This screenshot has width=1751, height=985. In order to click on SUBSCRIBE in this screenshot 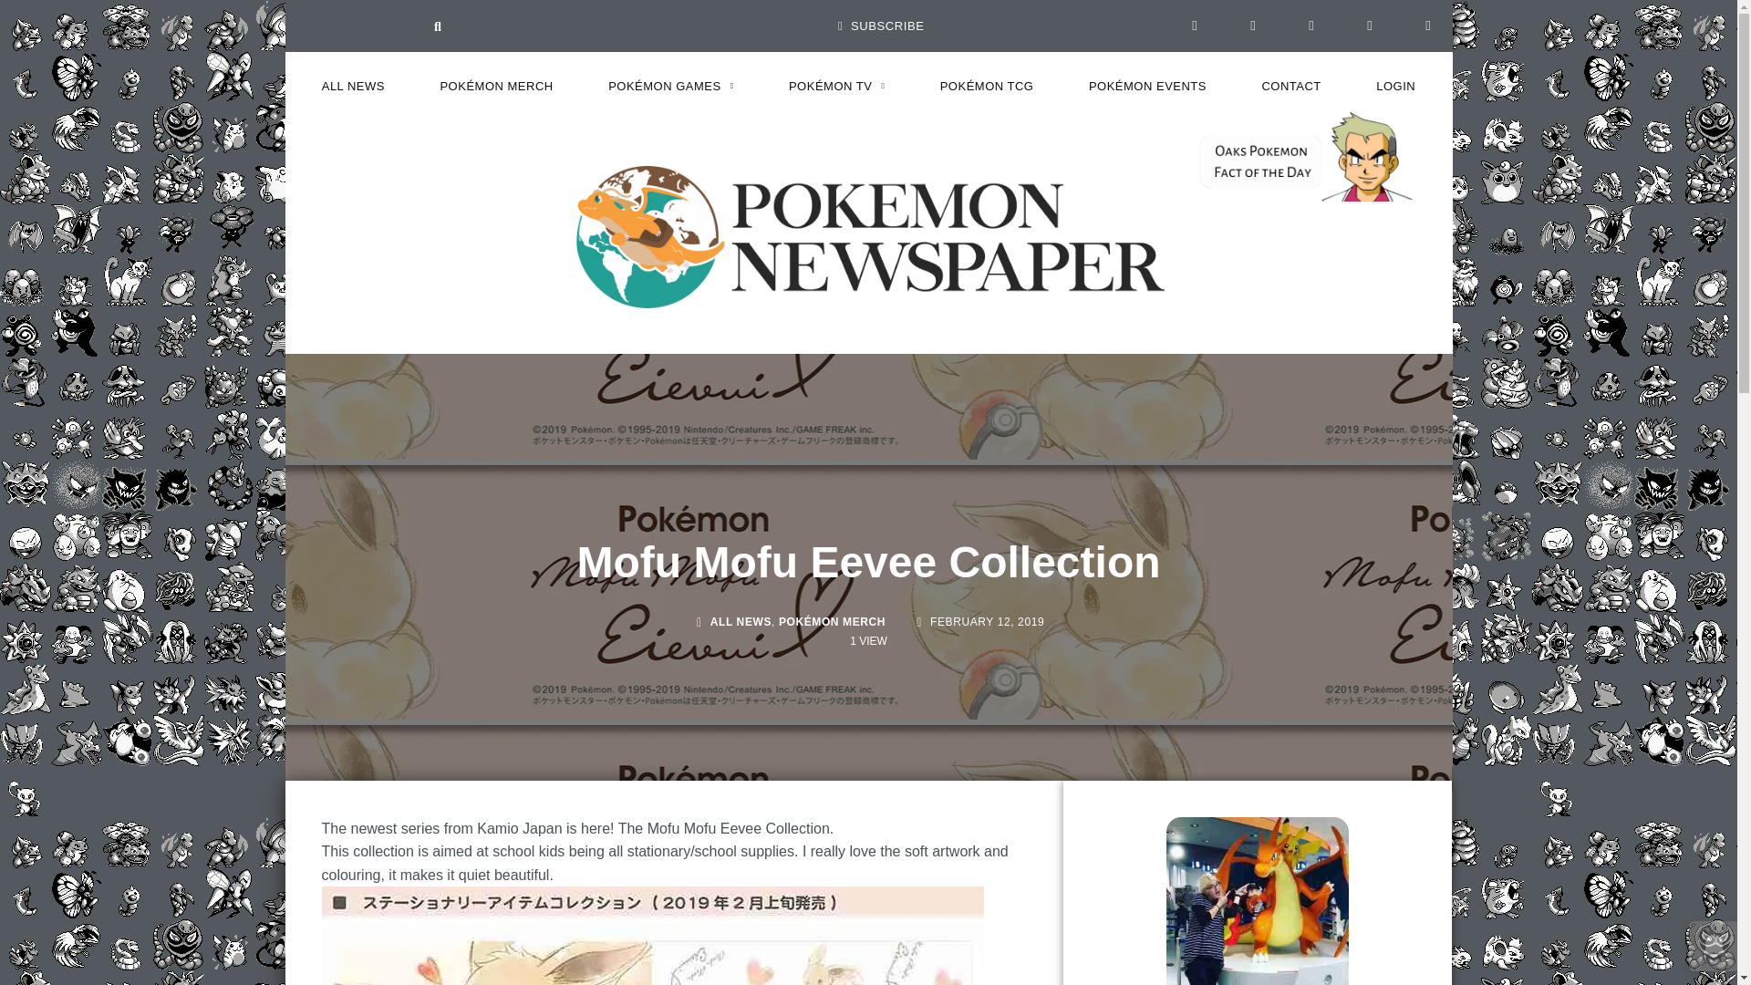, I will do `click(881, 26)`.